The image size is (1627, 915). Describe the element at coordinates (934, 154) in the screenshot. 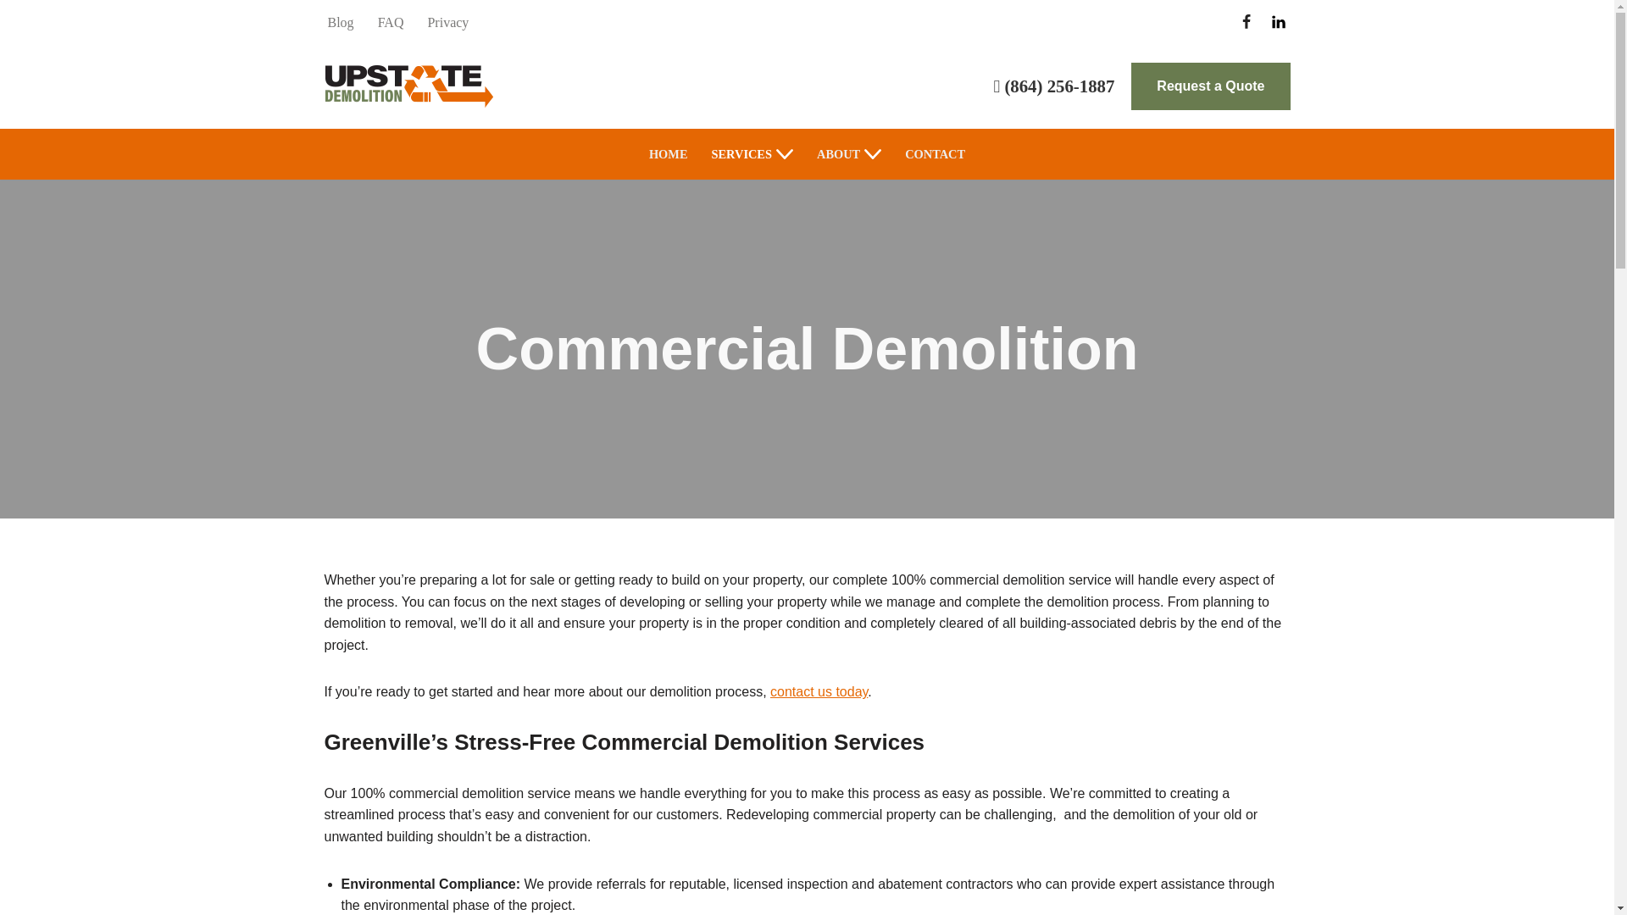

I see `CONTACT` at that location.